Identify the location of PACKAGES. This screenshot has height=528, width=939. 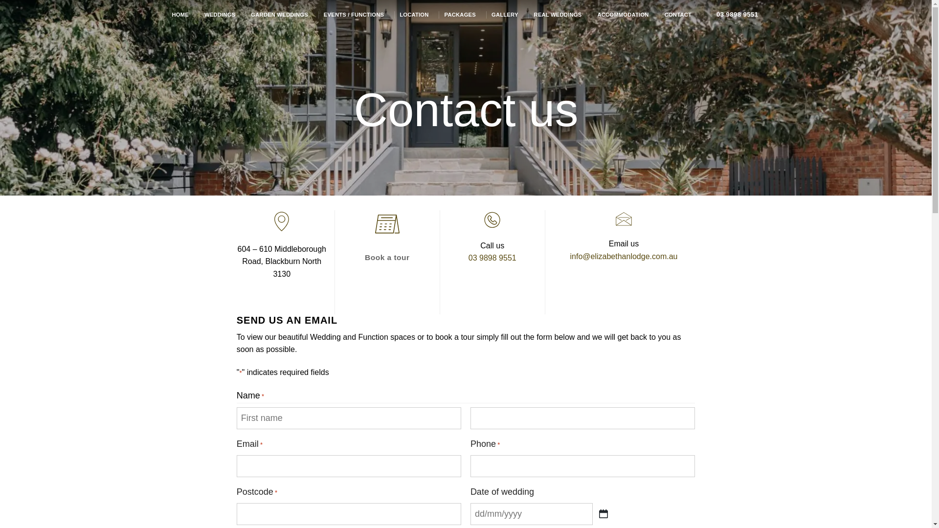
(460, 15).